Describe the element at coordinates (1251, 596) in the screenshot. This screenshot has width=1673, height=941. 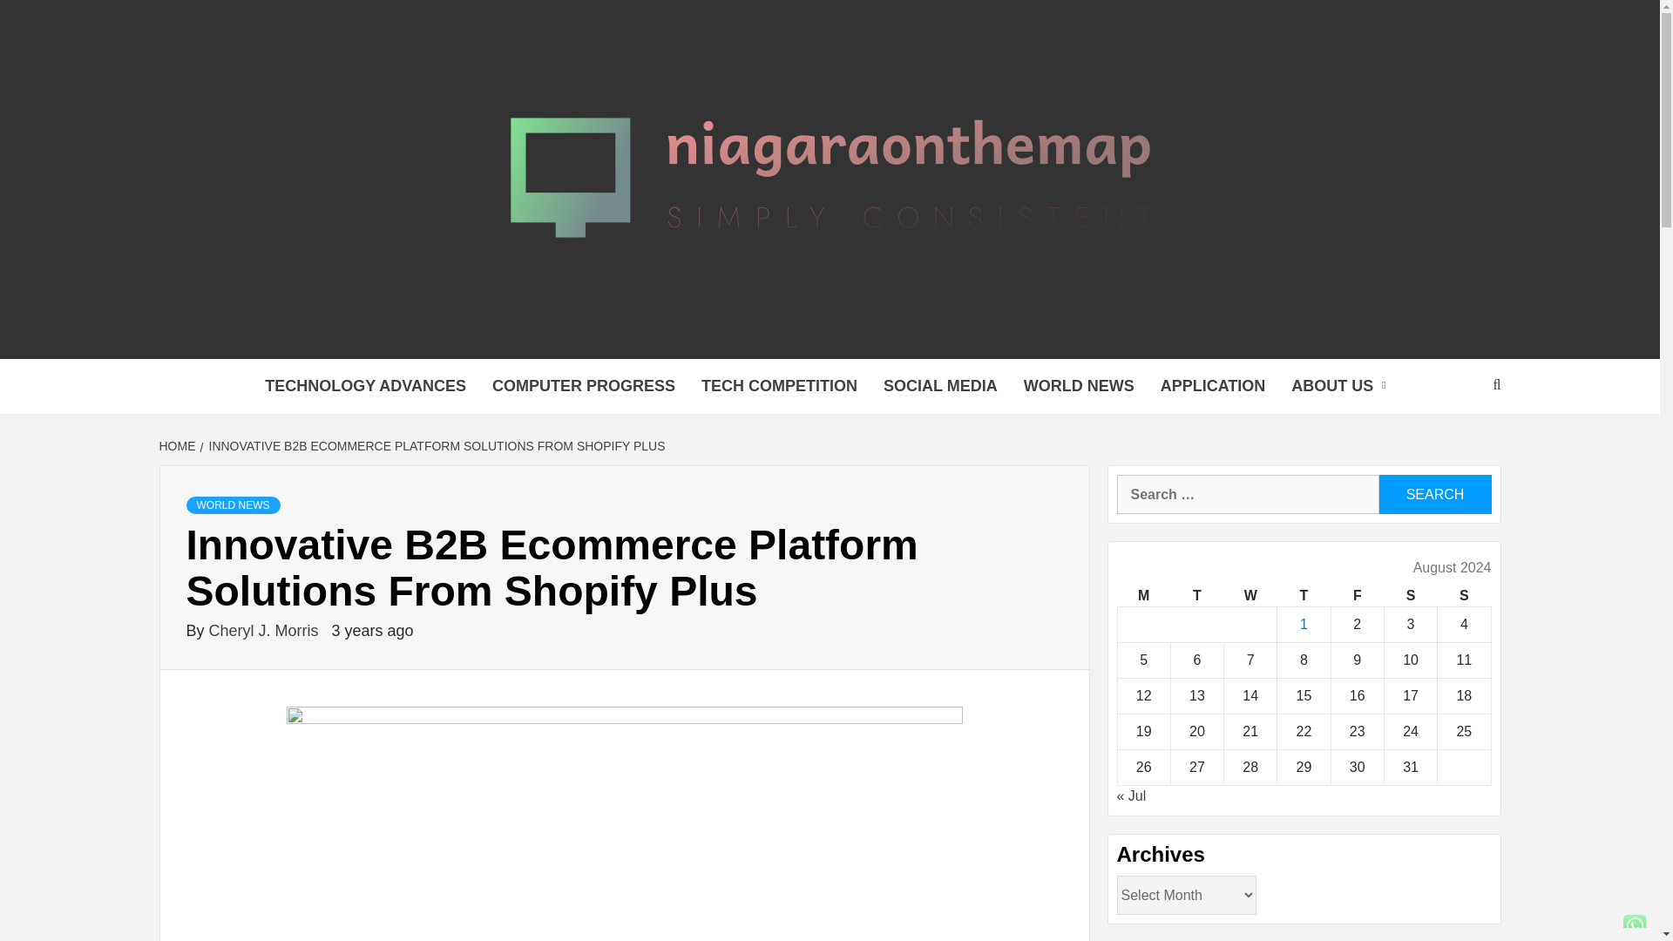
I see `Wednesday` at that location.